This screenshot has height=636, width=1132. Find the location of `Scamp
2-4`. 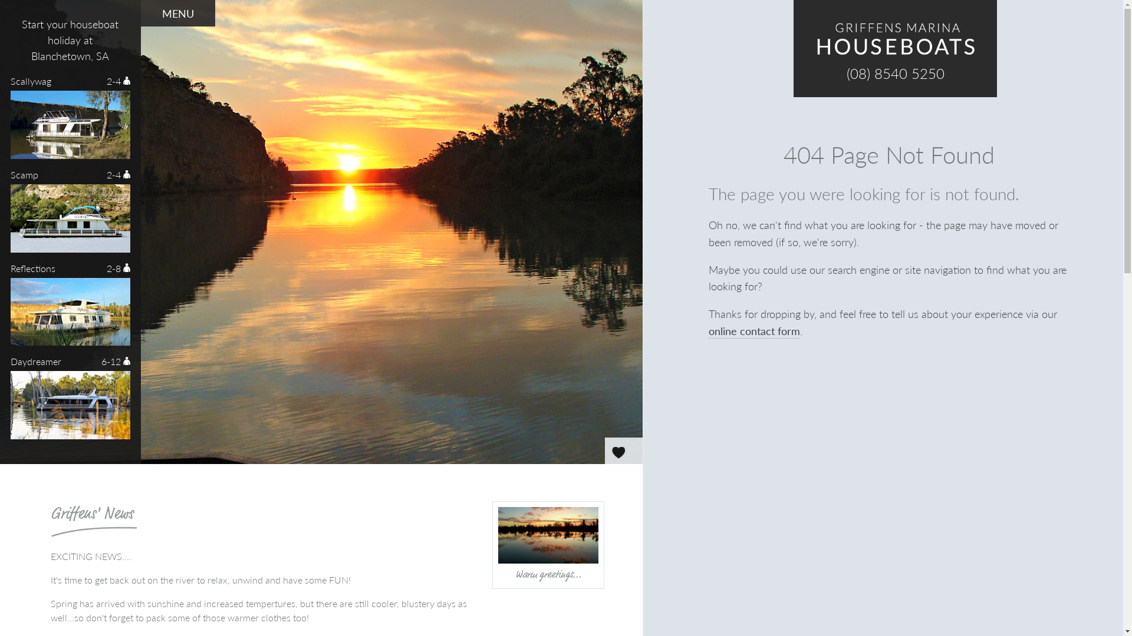

Scamp
2-4 is located at coordinates (71, 214).